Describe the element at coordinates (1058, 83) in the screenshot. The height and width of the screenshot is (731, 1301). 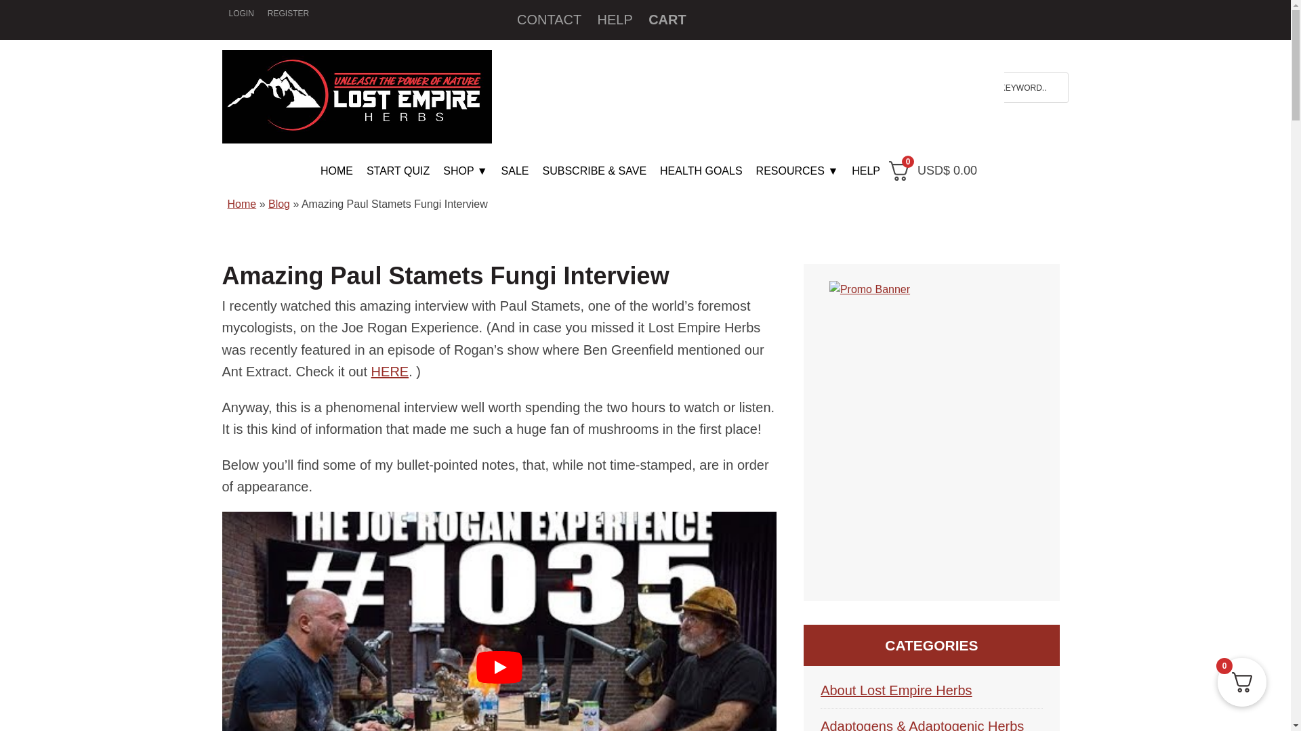
I see `Search` at that location.